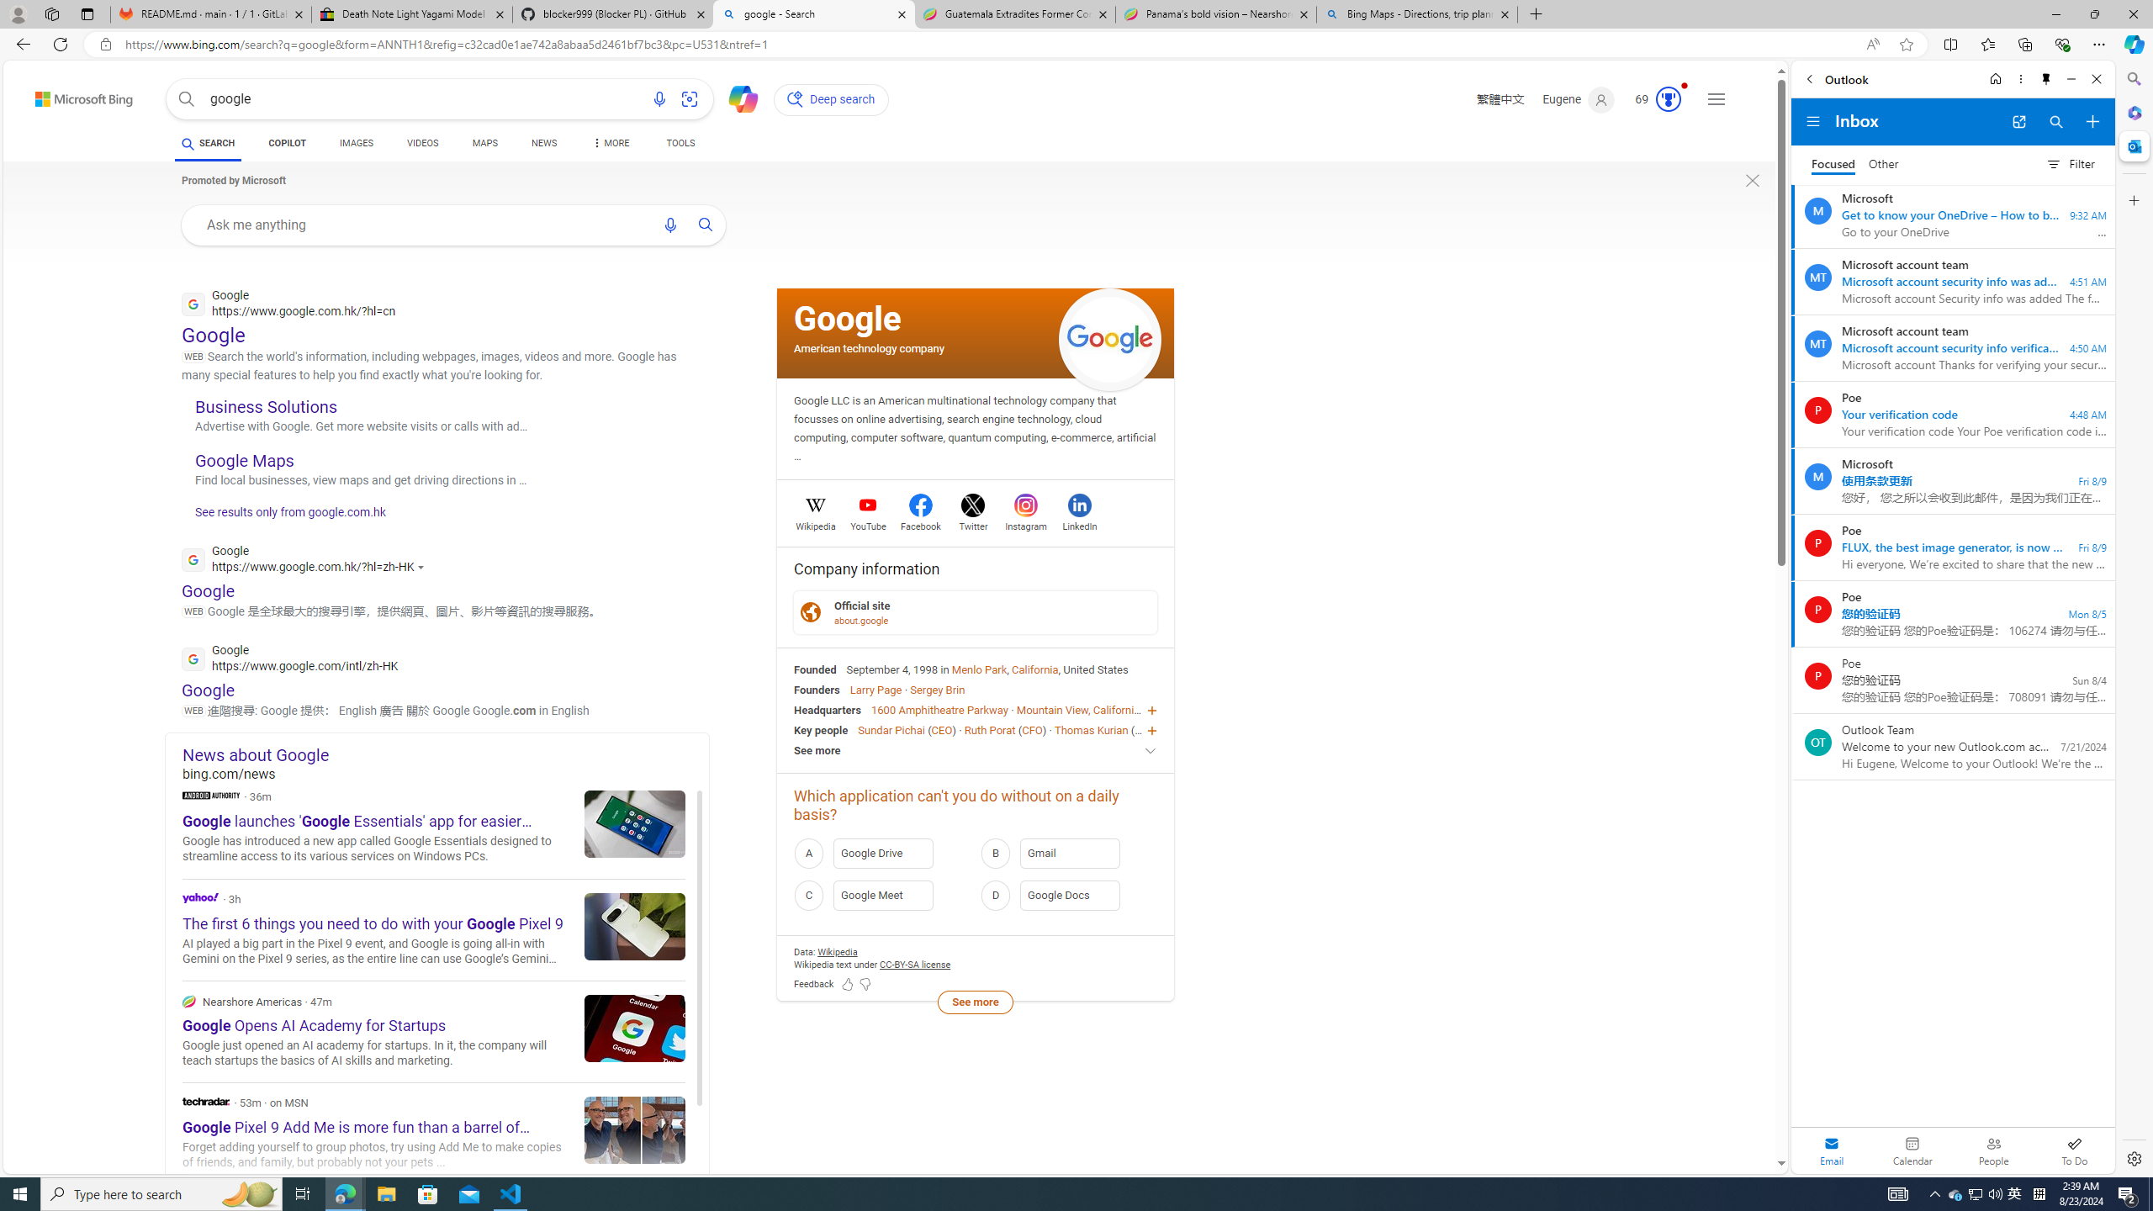 This screenshot has width=2153, height=1211. What do you see at coordinates (1809, 79) in the screenshot?
I see `Back` at bounding box center [1809, 79].